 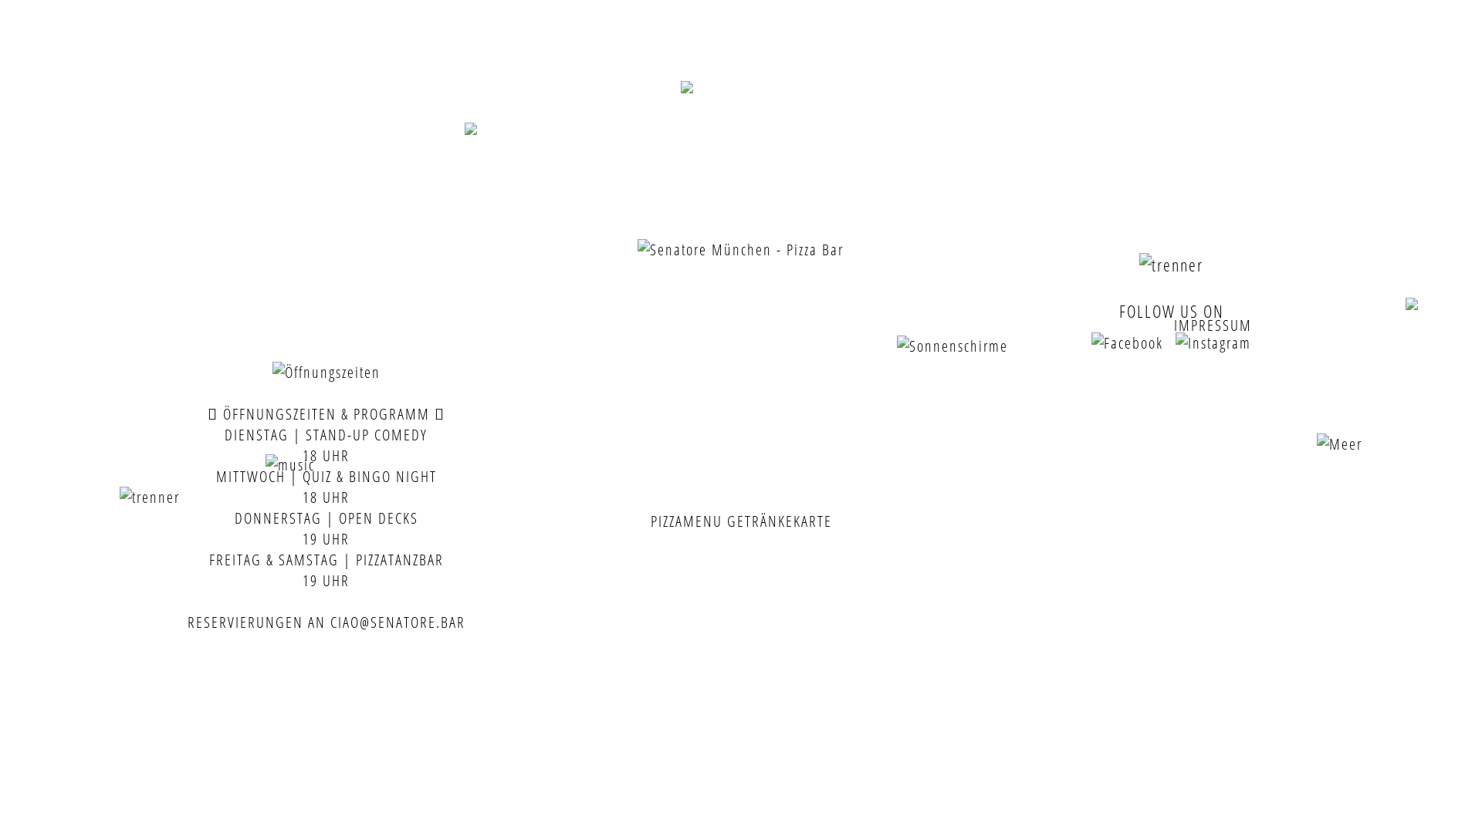 What do you see at coordinates (1213, 325) in the screenshot?
I see `IMPRESSUM` at bounding box center [1213, 325].